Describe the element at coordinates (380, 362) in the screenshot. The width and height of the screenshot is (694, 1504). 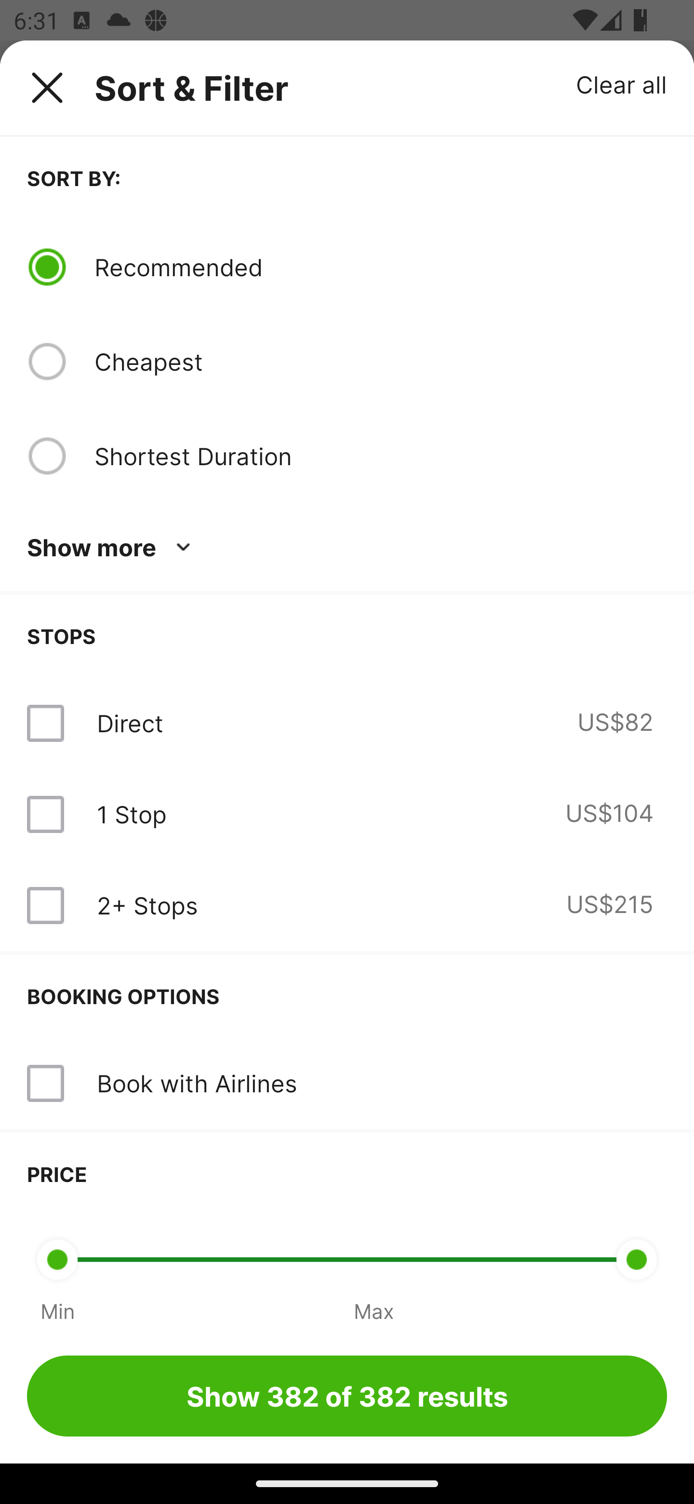
I see `Cheapest` at that location.